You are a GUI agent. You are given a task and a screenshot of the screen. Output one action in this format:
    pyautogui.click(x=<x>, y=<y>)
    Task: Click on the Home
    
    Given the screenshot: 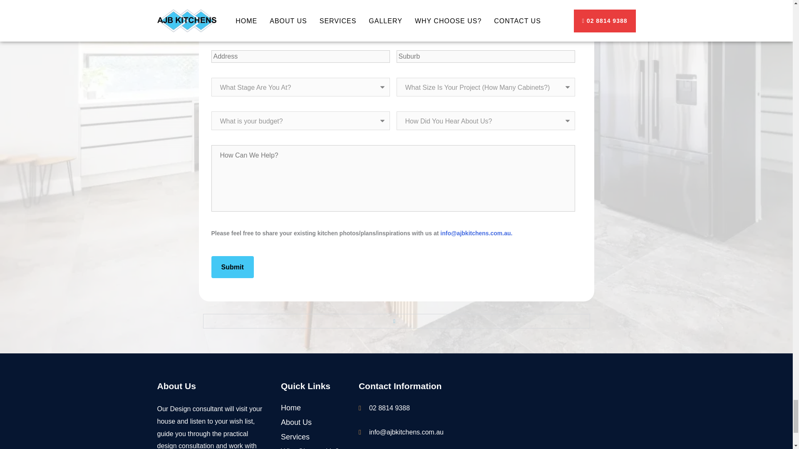 What is the action you would take?
    pyautogui.click(x=311, y=407)
    